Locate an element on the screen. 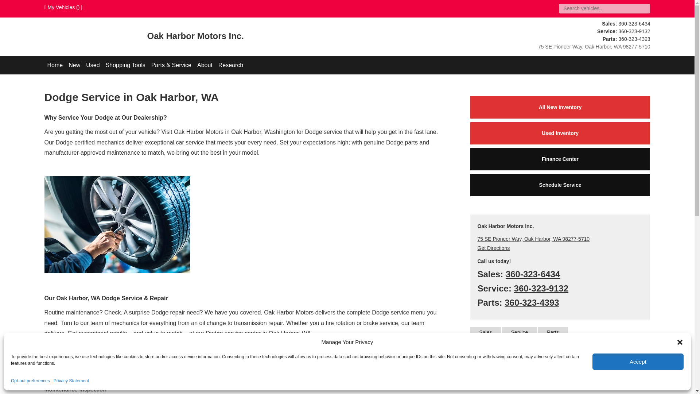  360-323-4393 is located at coordinates (634, 39).